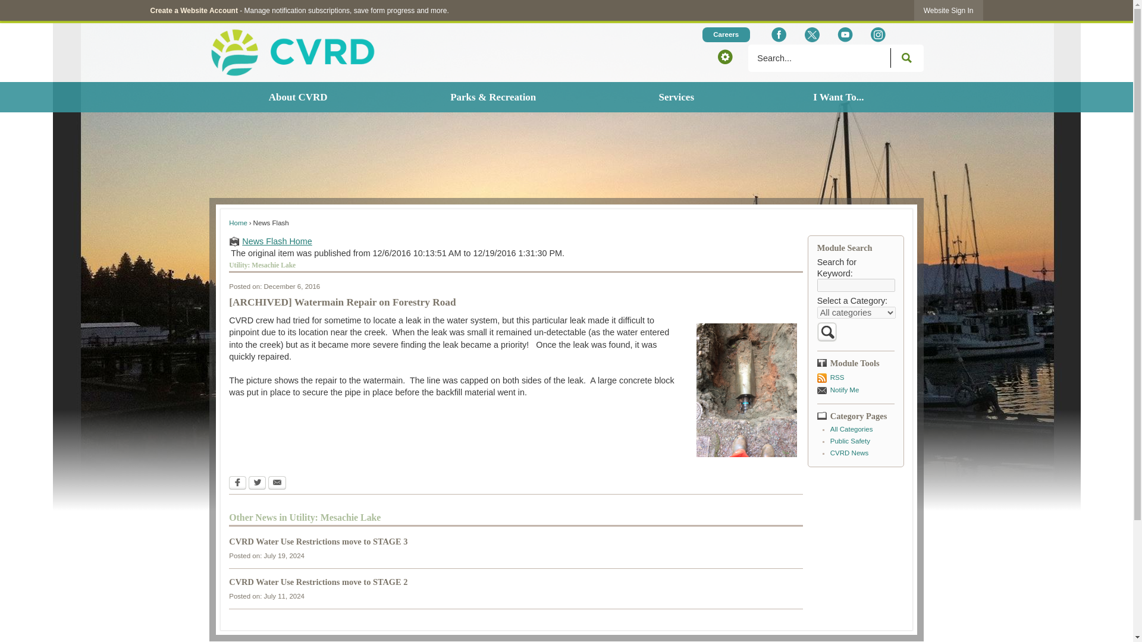 Image resolution: width=1142 pixels, height=642 pixels. What do you see at coordinates (277, 481) in the screenshot?
I see `Share via Email` at bounding box center [277, 481].